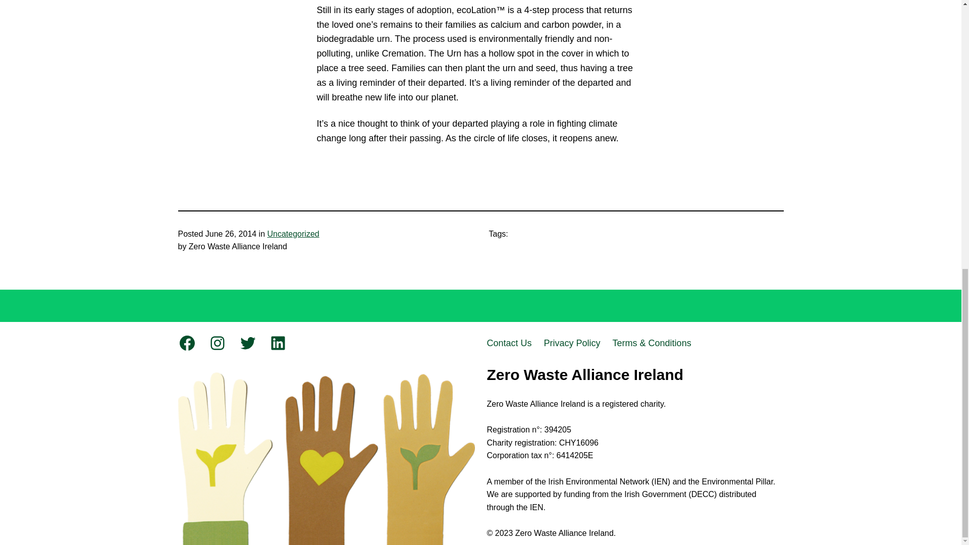 This screenshot has height=545, width=969. I want to click on Uncategorized, so click(293, 233).